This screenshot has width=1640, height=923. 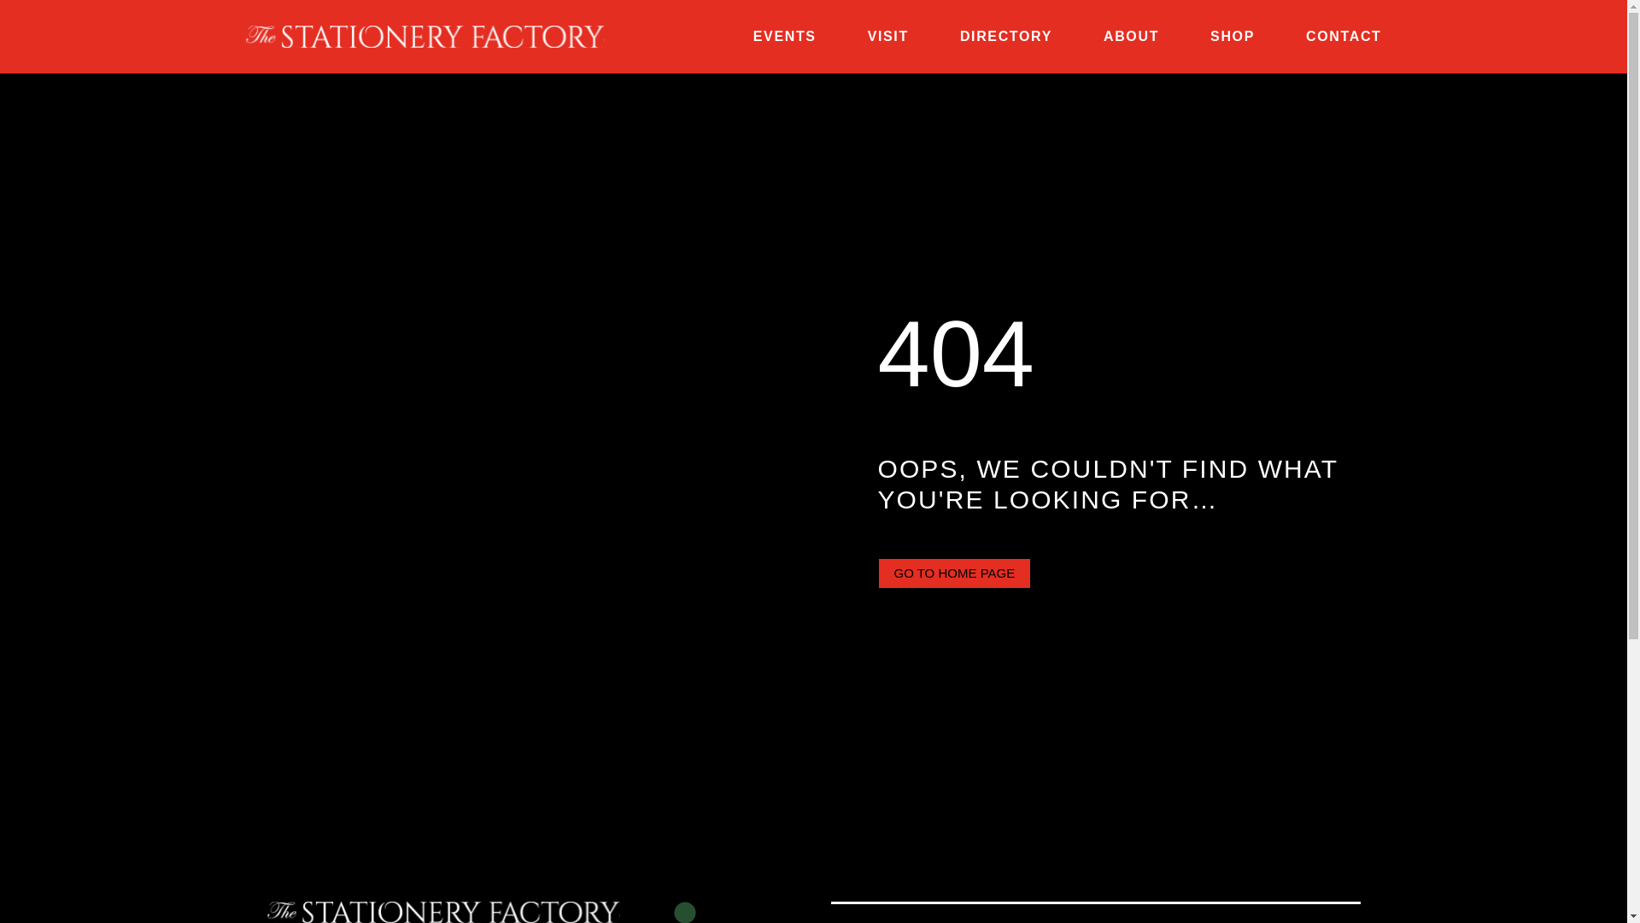 What do you see at coordinates (1131, 36) in the screenshot?
I see `ABOUT` at bounding box center [1131, 36].